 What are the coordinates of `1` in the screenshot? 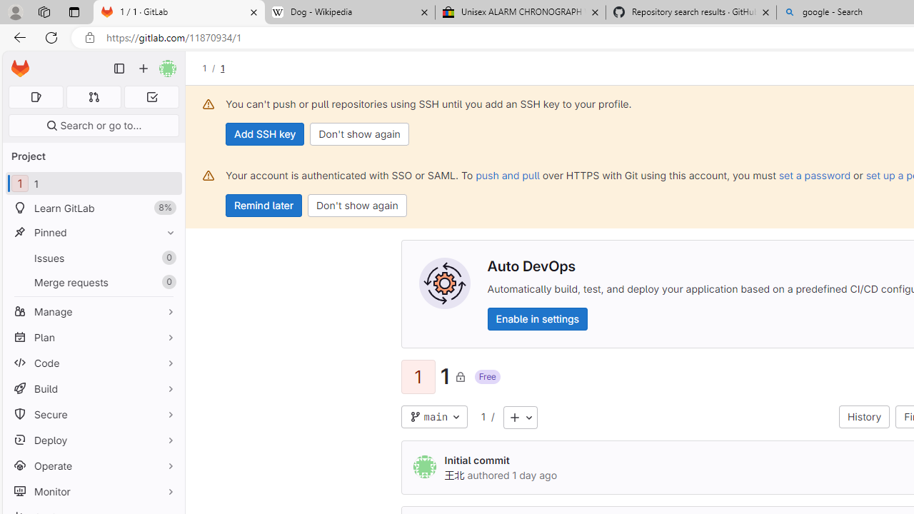 It's located at (483, 417).